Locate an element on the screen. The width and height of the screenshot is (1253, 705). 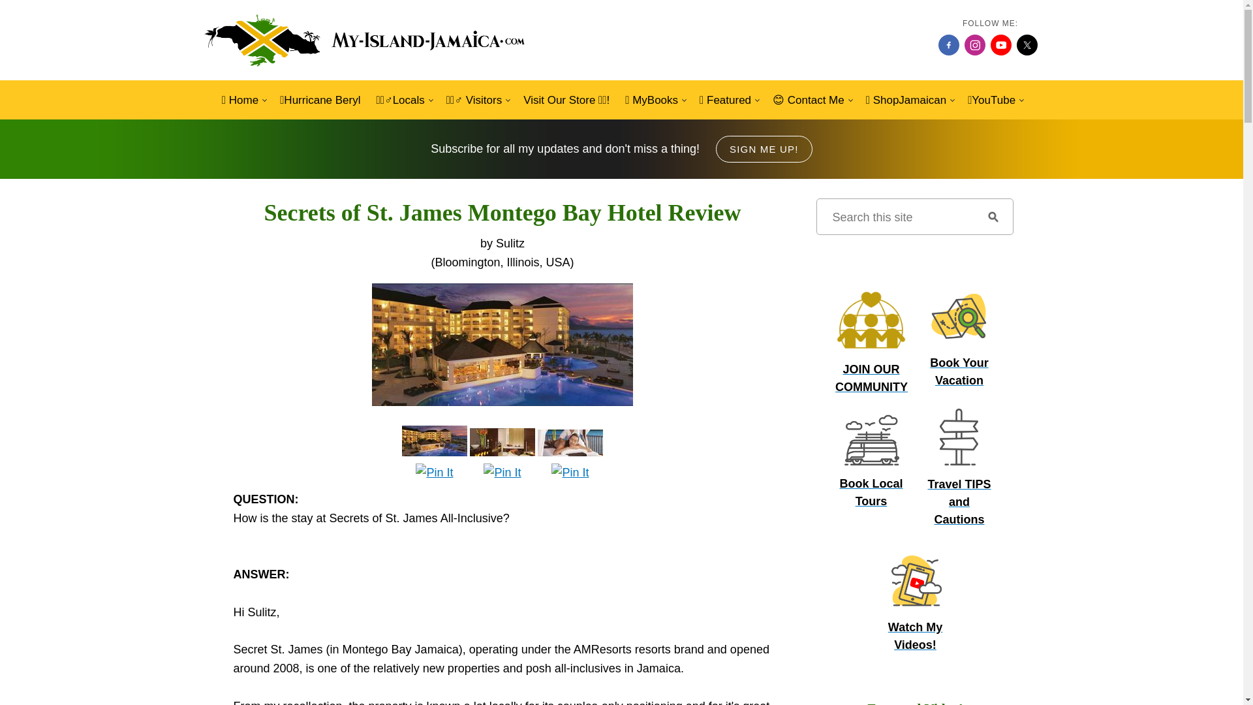
Go to Jamaica Private Tours is located at coordinates (871, 486).